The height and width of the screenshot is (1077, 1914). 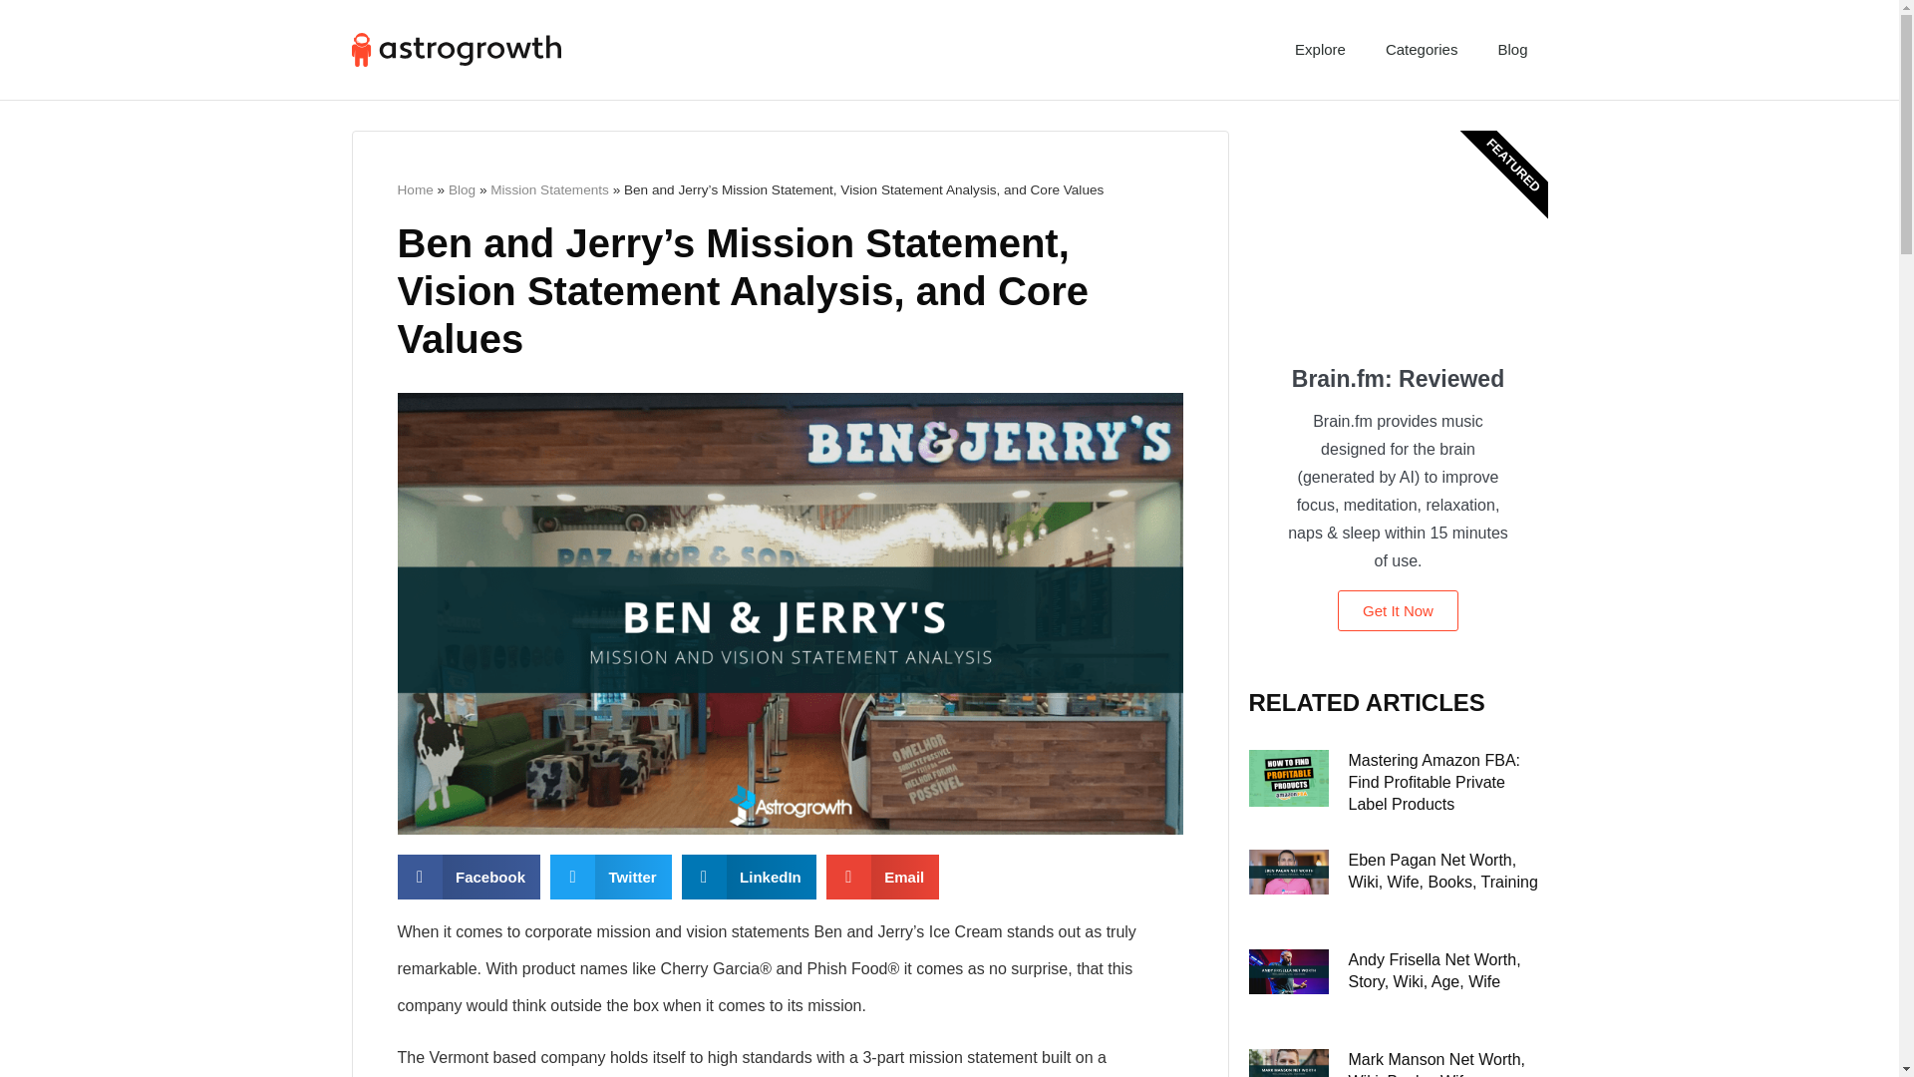 I want to click on Mark Manson Net Worth, Wiki, Books, Wife, so click(x=1435, y=1064).